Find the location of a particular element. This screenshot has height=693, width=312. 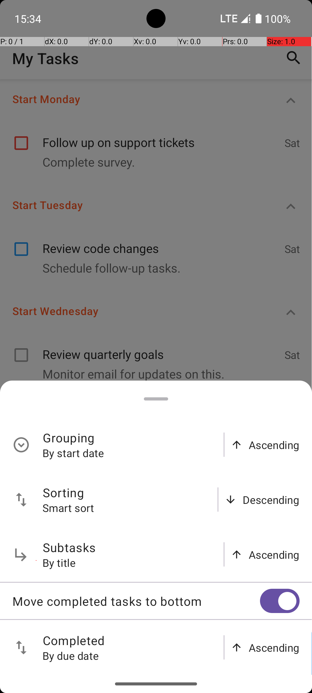

By due date is located at coordinates (71, 655).